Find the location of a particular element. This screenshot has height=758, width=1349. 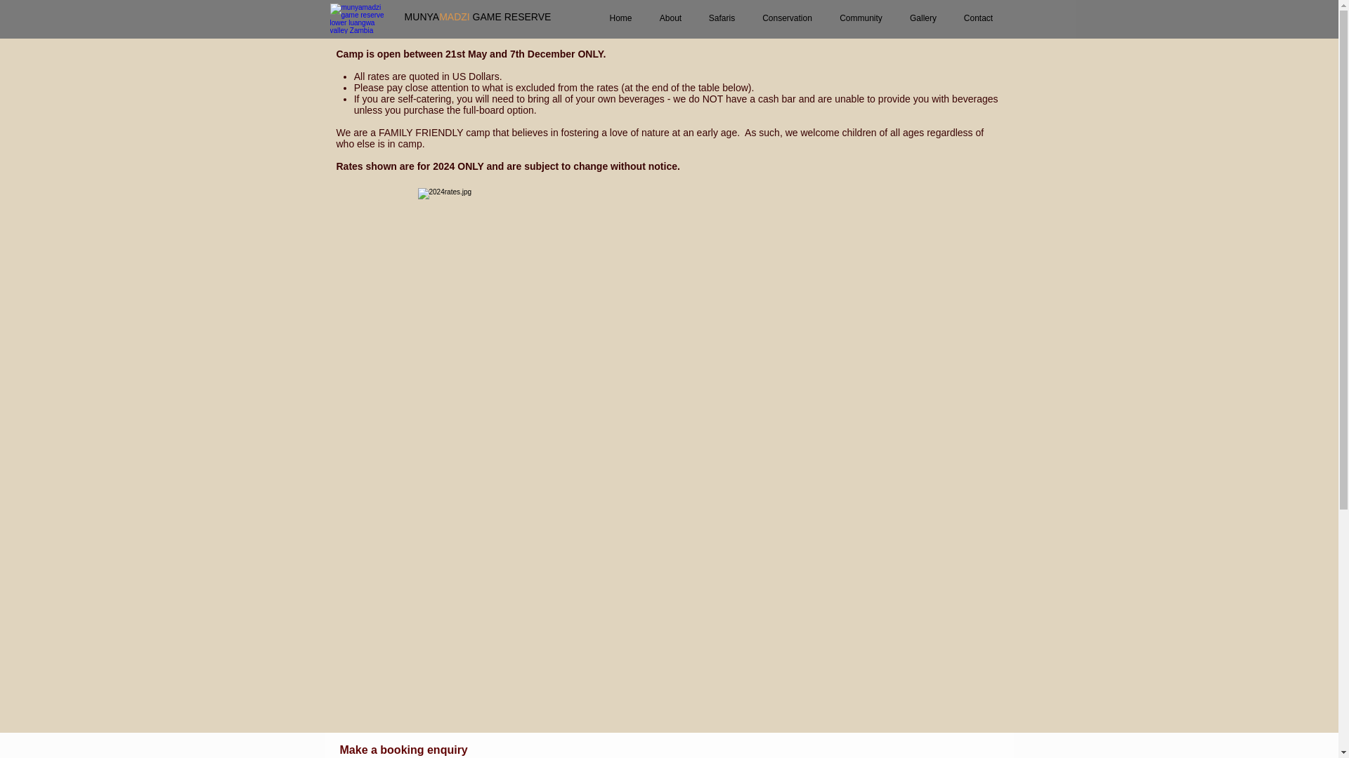

Community is located at coordinates (861, 18).